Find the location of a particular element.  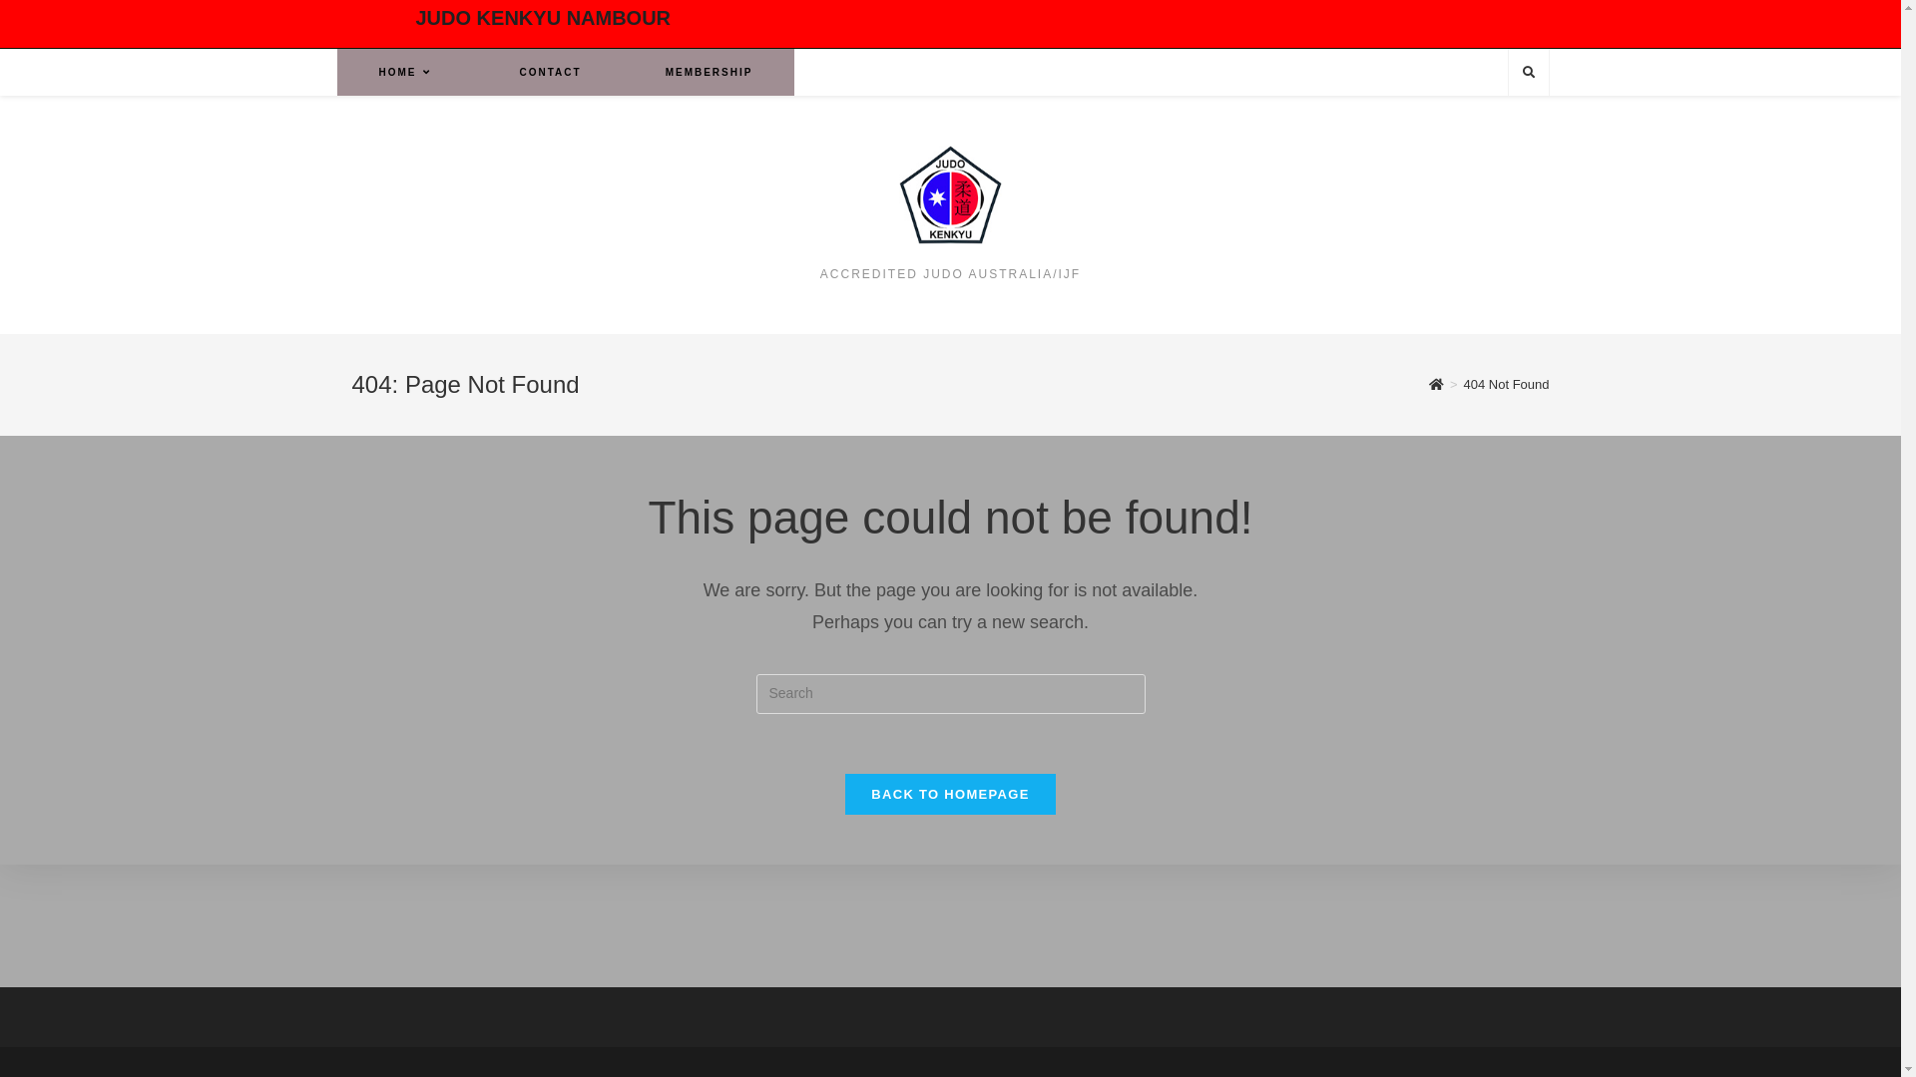

MEMBERSHIP is located at coordinates (710, 72).